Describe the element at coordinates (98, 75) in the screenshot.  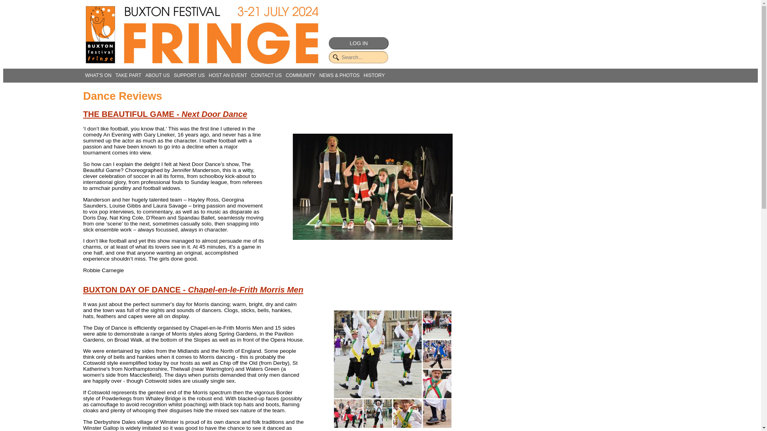
I see `WHAT'S ON` at that location.